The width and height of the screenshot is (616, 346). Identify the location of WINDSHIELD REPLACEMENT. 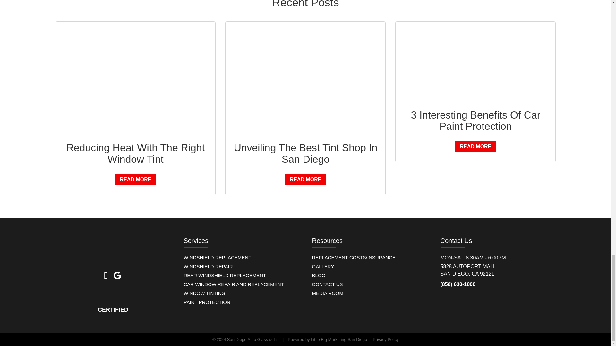
(241, 256).